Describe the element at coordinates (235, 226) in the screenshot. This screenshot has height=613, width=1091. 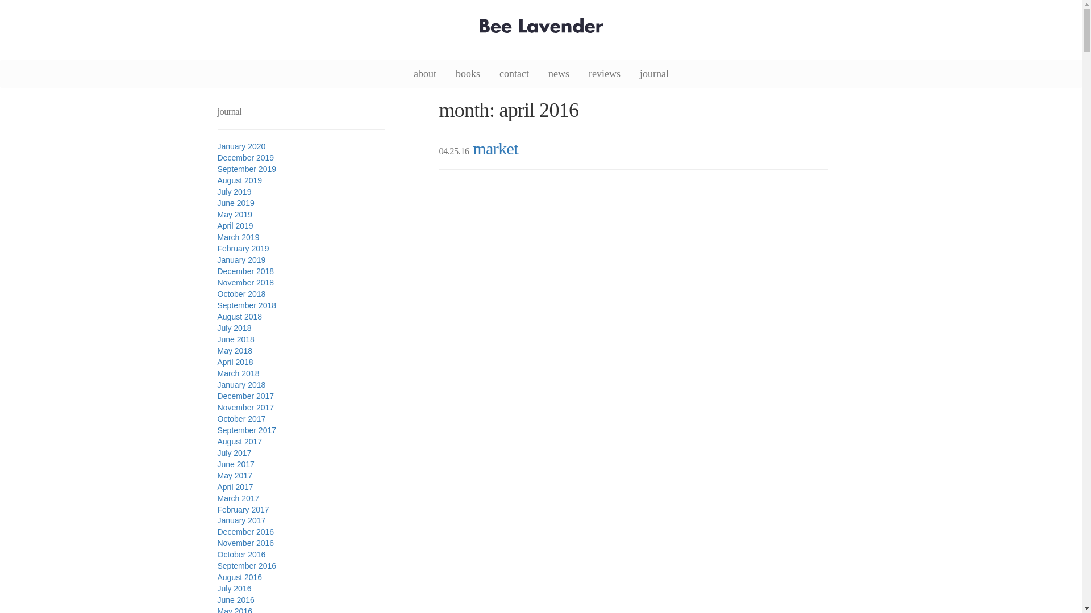
I see `April 2019` at that location.